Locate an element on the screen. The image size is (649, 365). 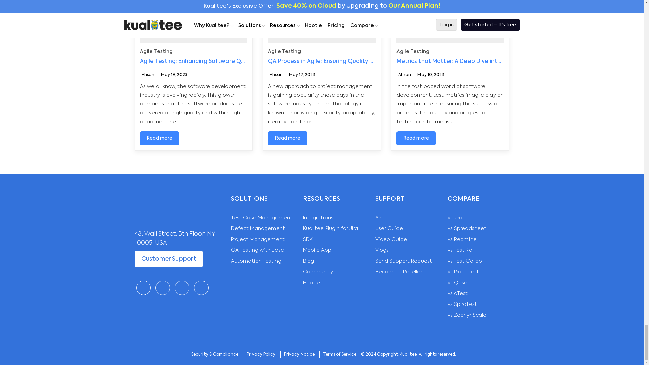
Visit Twitter Link is located at coordinates (163, 288).